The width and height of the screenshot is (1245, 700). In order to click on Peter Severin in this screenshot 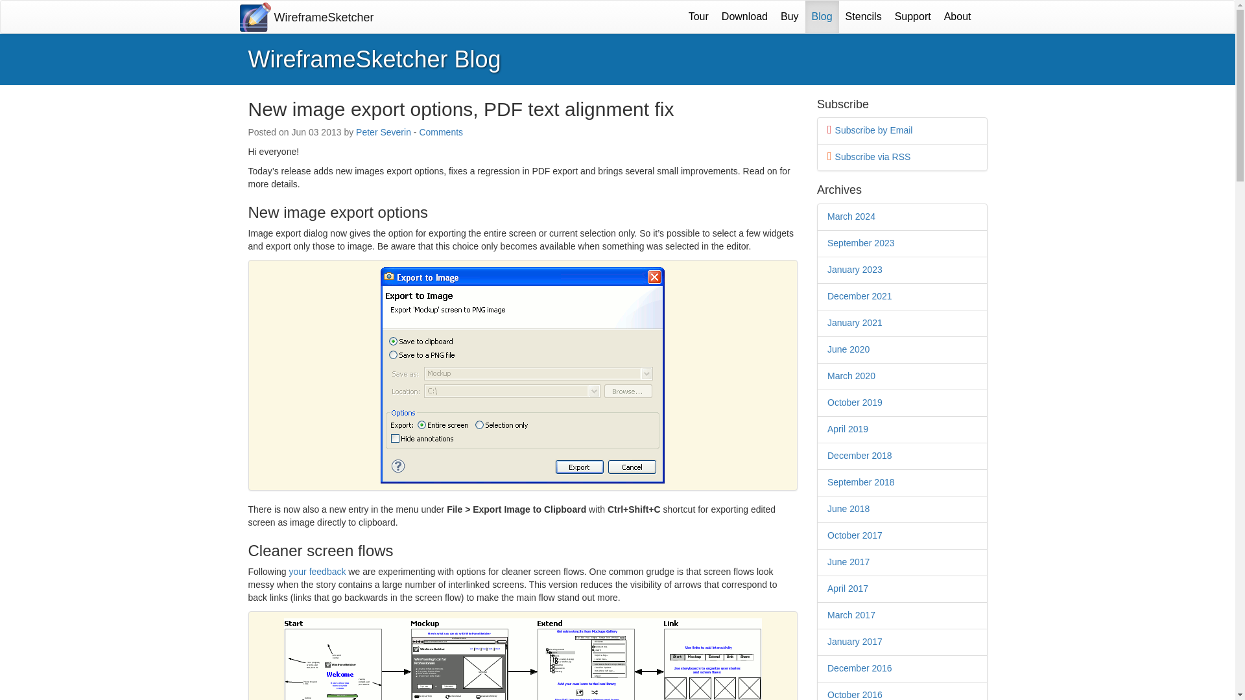, I will do `click(383, 132)`.